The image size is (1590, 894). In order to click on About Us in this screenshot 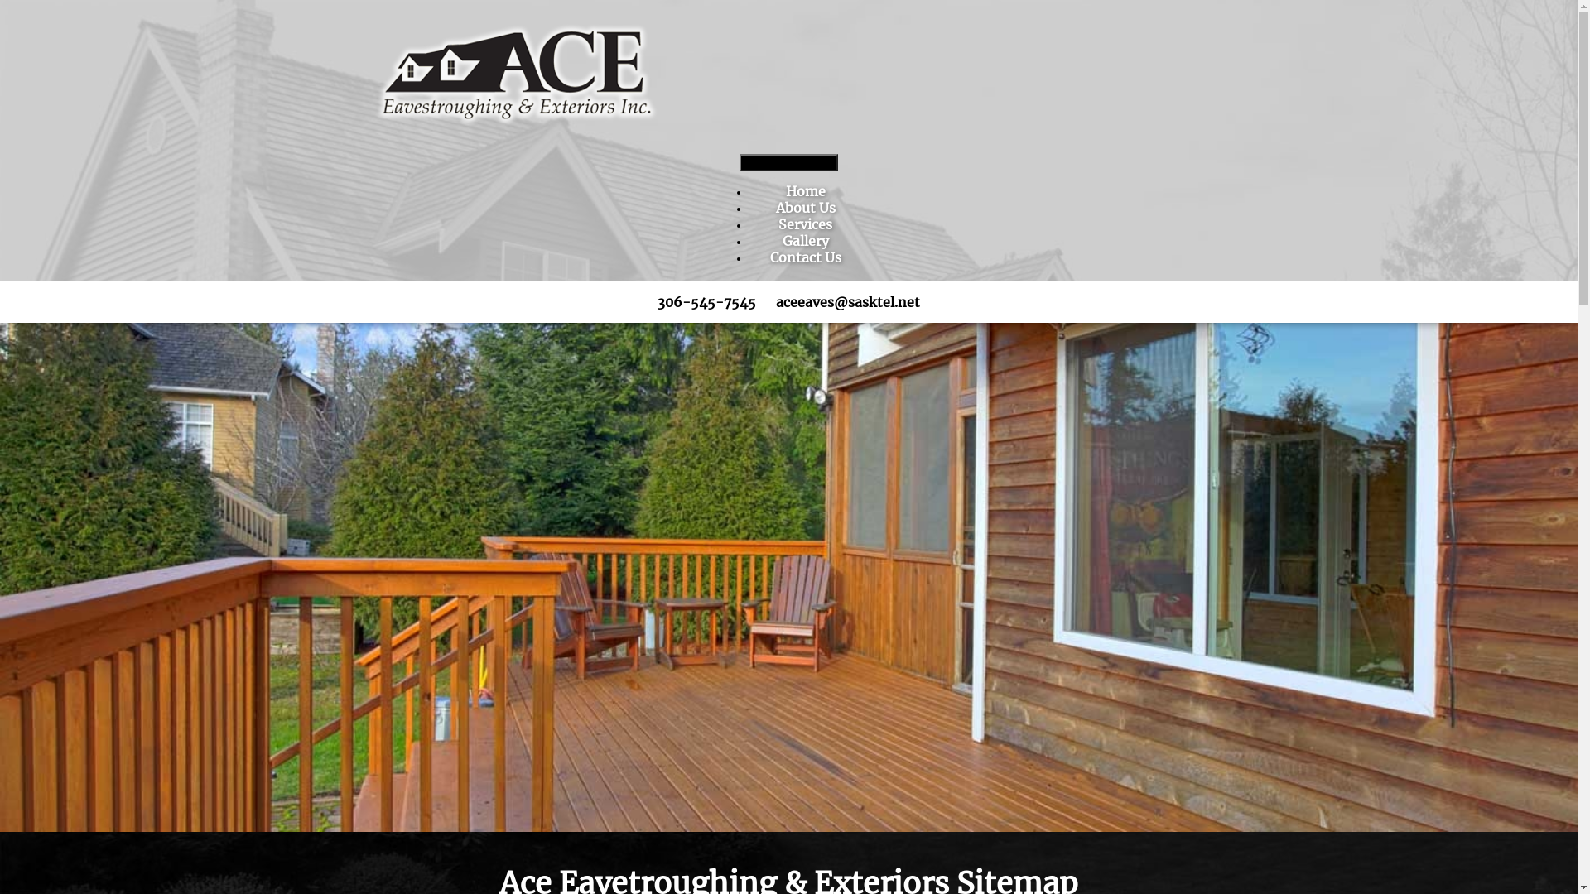, I will do `click(806, 208)`.